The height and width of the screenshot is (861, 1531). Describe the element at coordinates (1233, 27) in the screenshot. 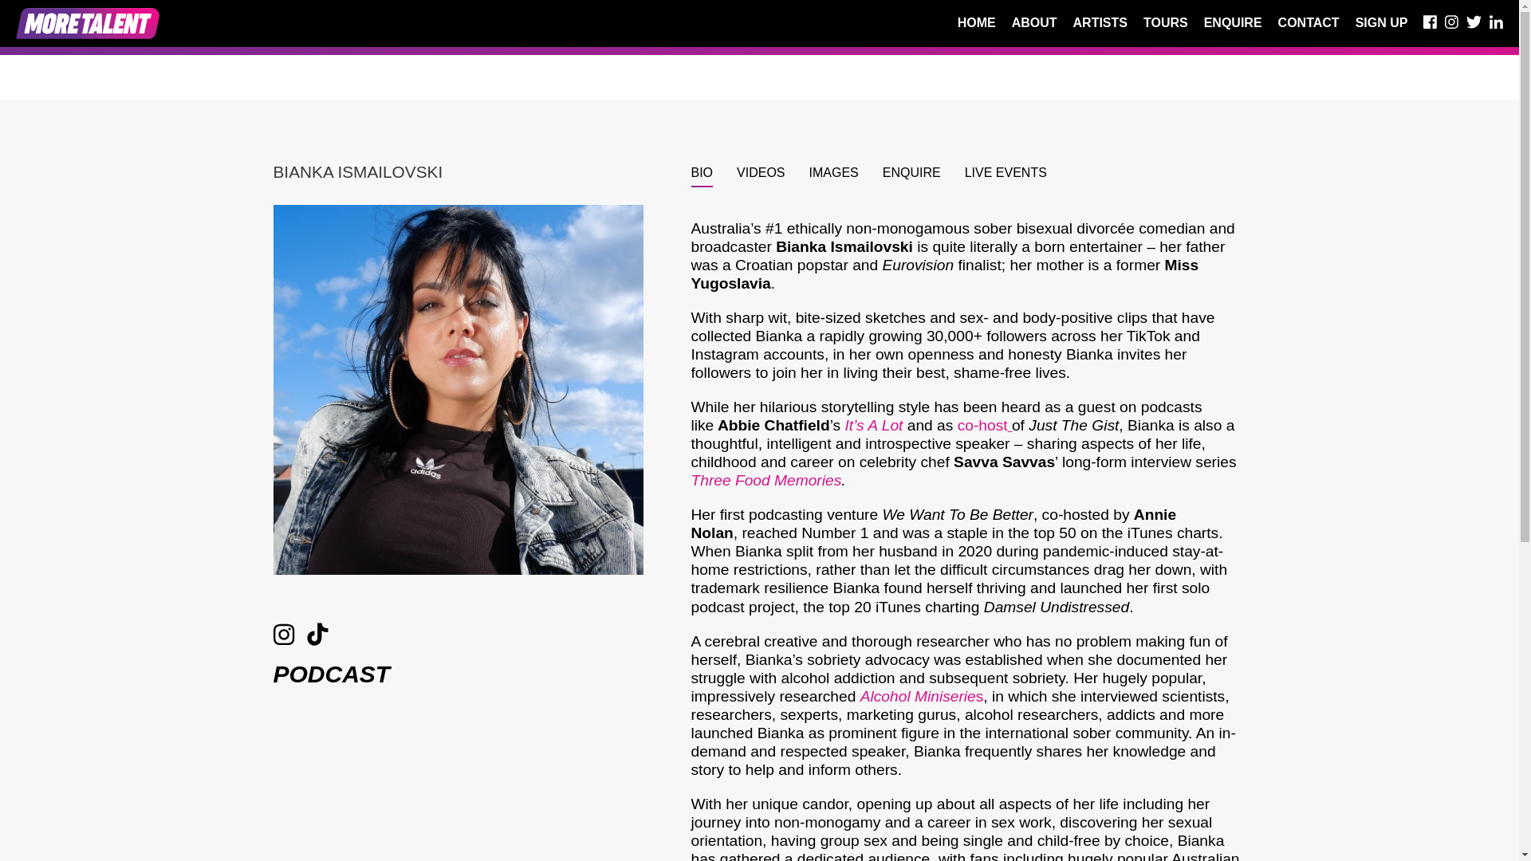

I see `ENQUIRE` at that location.